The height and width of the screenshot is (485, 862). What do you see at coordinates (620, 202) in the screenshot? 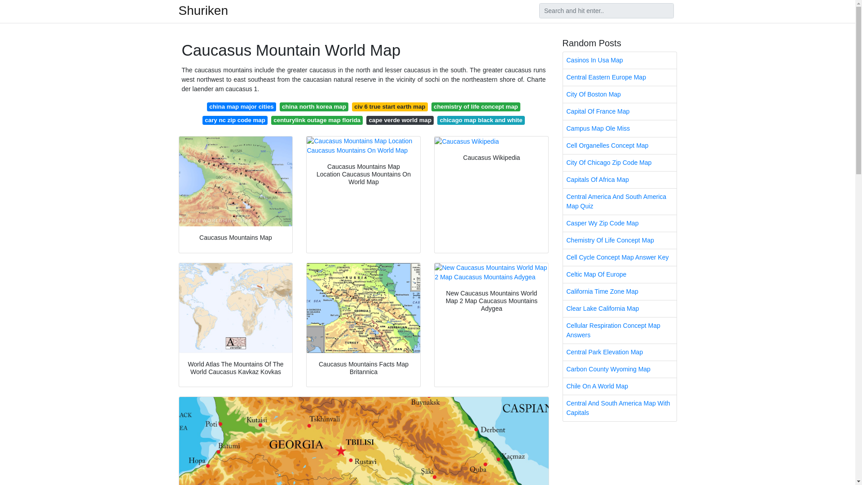
I see `Central America And South America Map Quiz` at bounding box center [620, 202].